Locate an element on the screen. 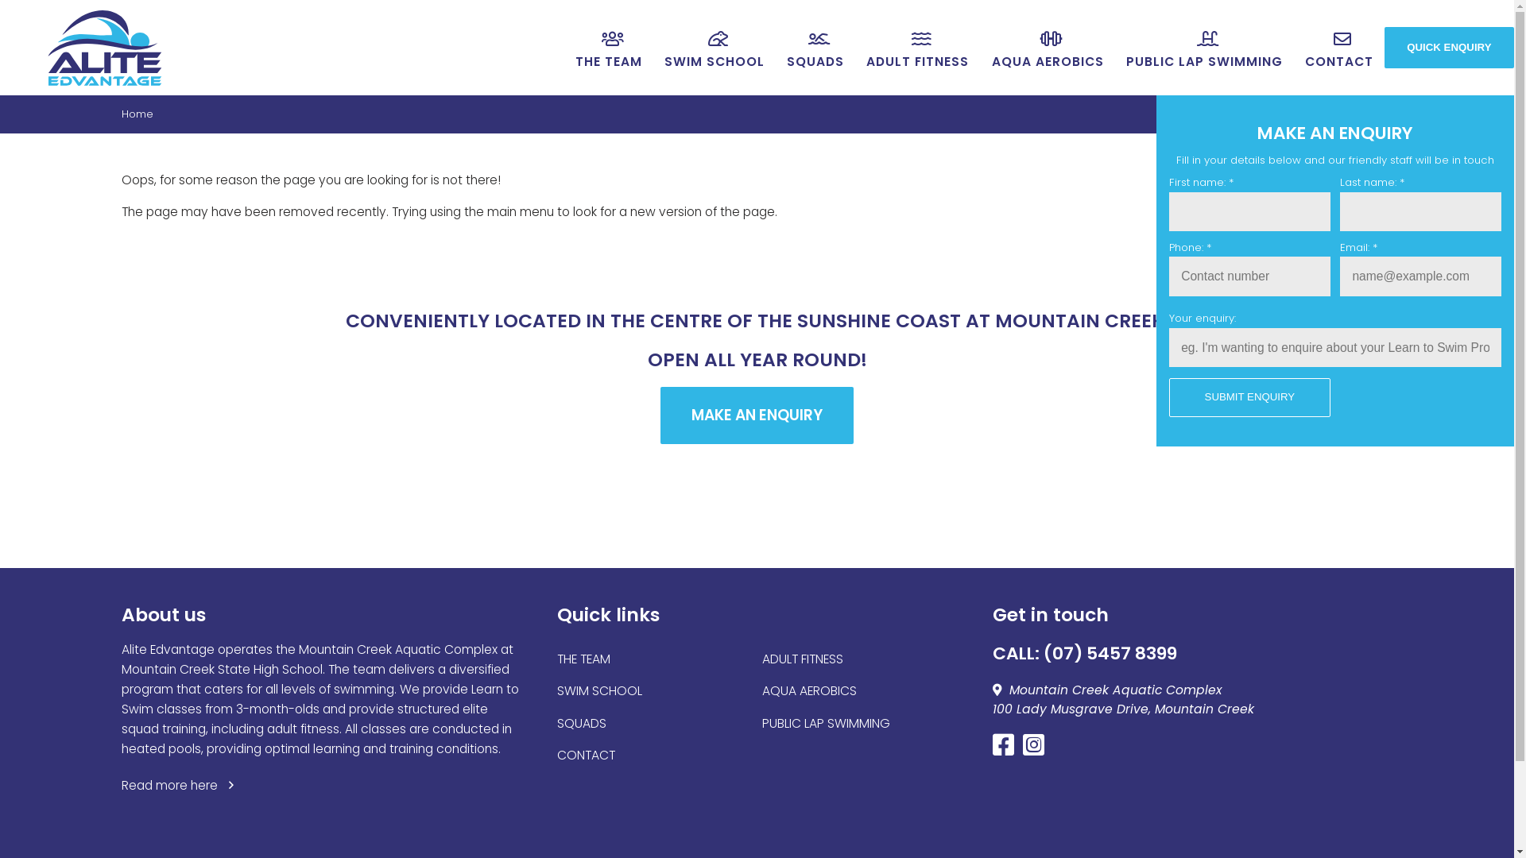  CALL: (07) 5457 8399 is located at coordinates (1085, 653).